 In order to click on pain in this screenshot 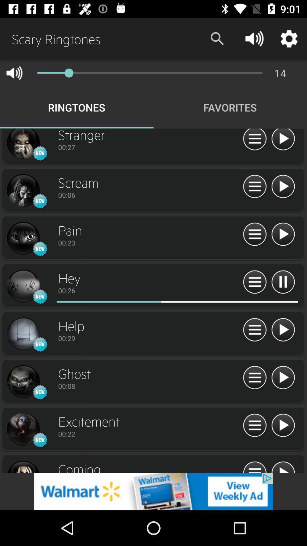, I will do `click(23, 238)`.